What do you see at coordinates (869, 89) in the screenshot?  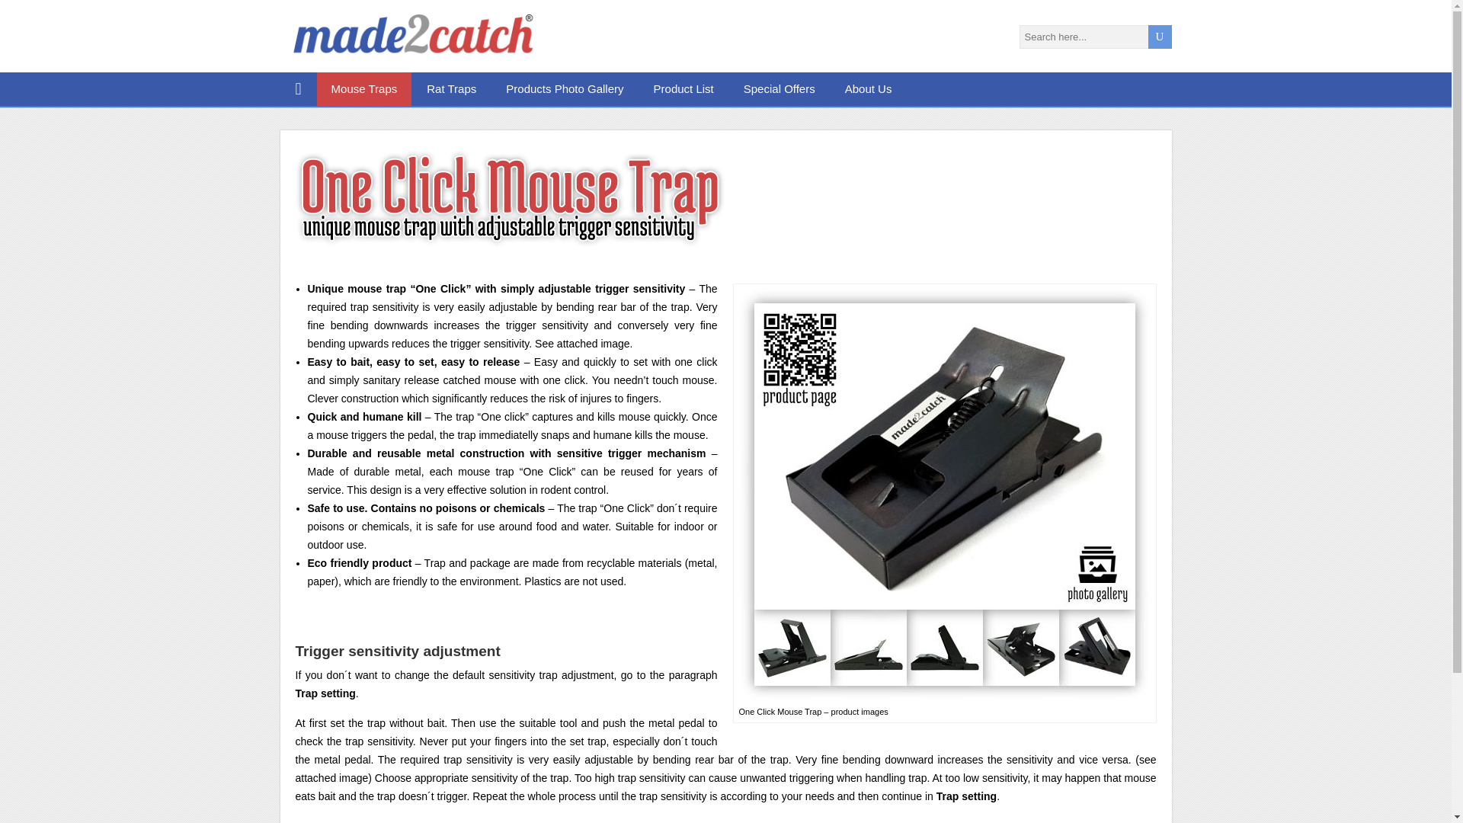 I see `About Us` at bounding box center [869, 89].